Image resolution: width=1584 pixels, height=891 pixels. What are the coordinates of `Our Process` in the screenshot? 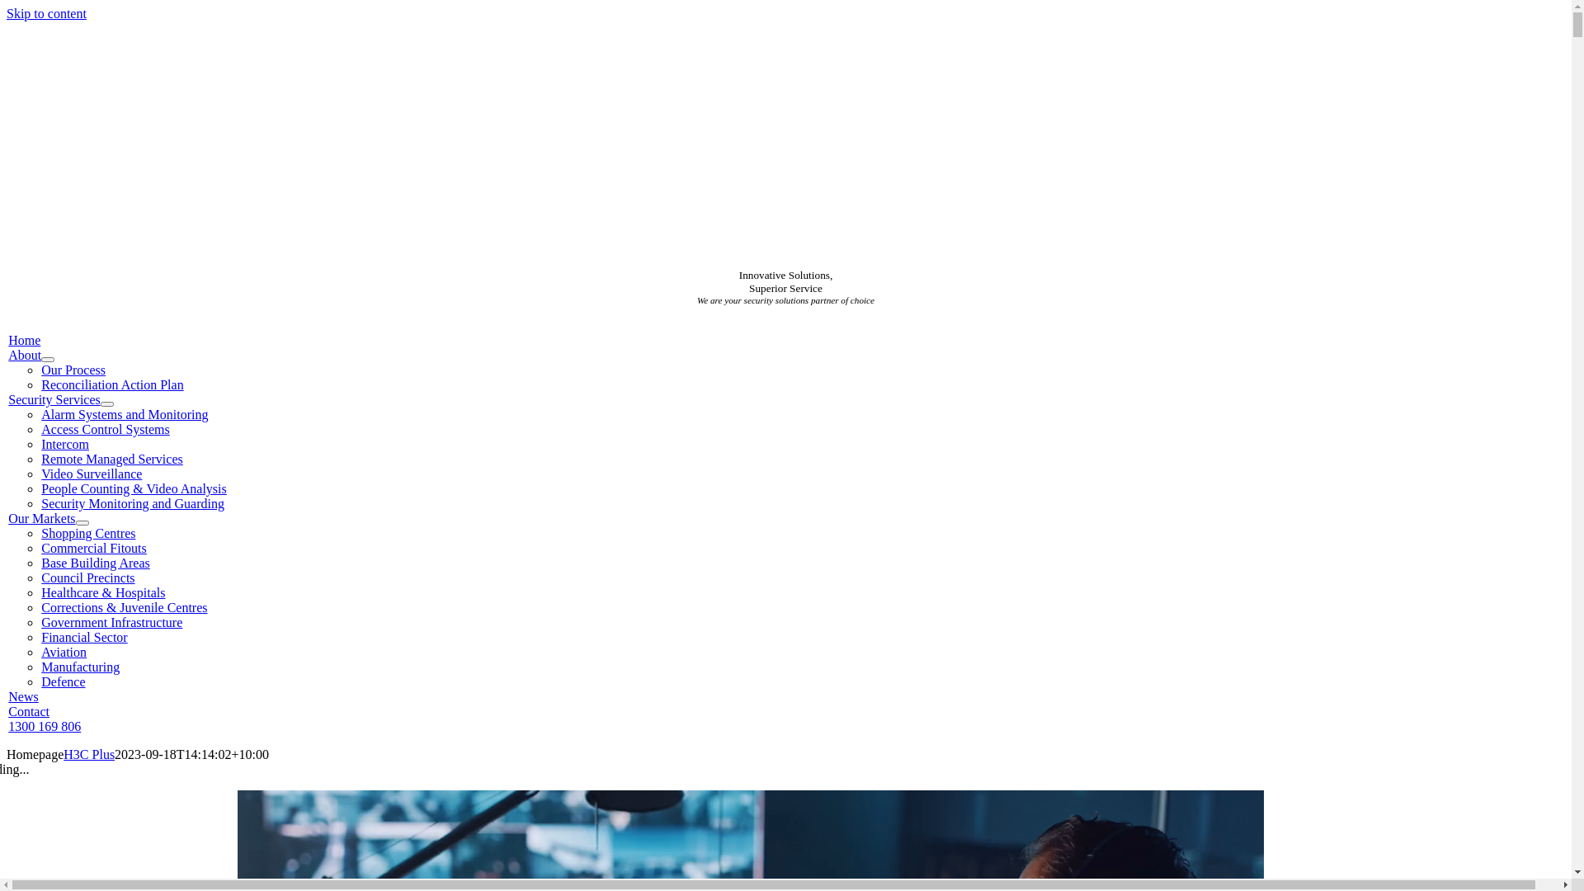 It's located at (73, 370).